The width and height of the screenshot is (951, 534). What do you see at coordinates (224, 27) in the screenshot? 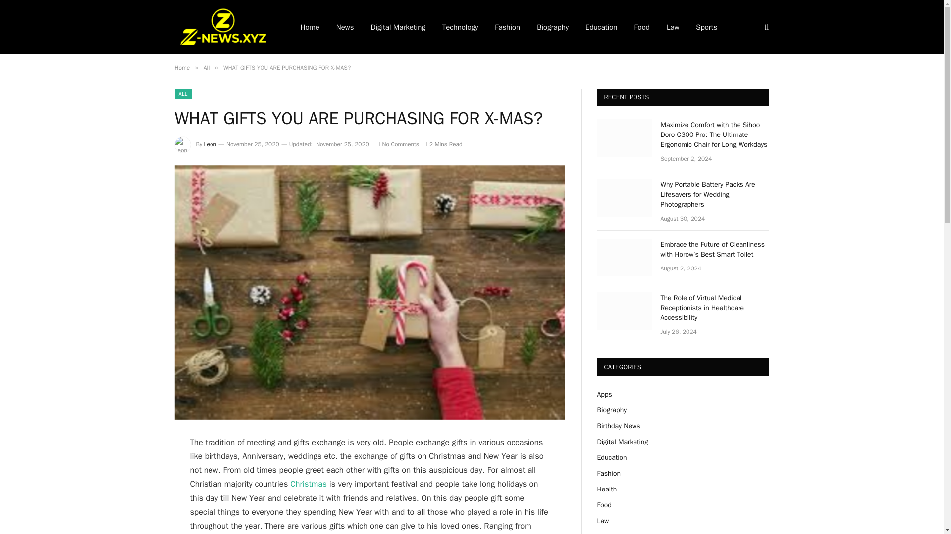
I see `Zee News` at bounding box center [224, 27].